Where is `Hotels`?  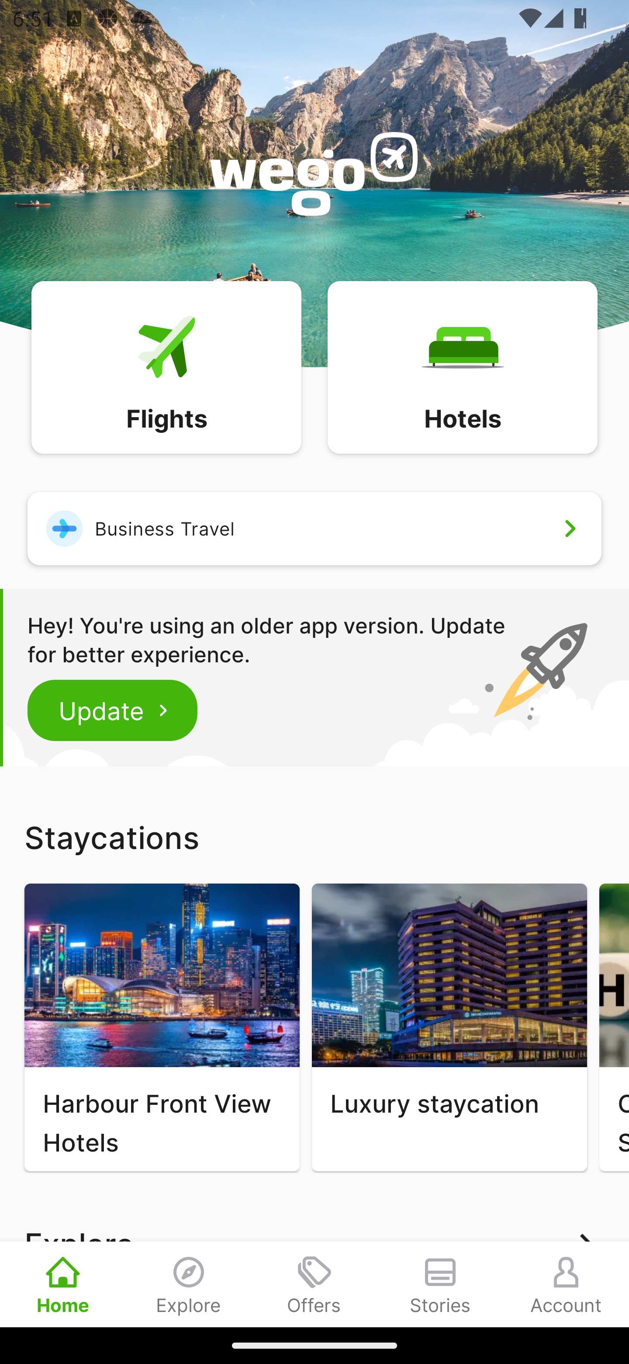
Hotels is located at coordinates (462, 366).